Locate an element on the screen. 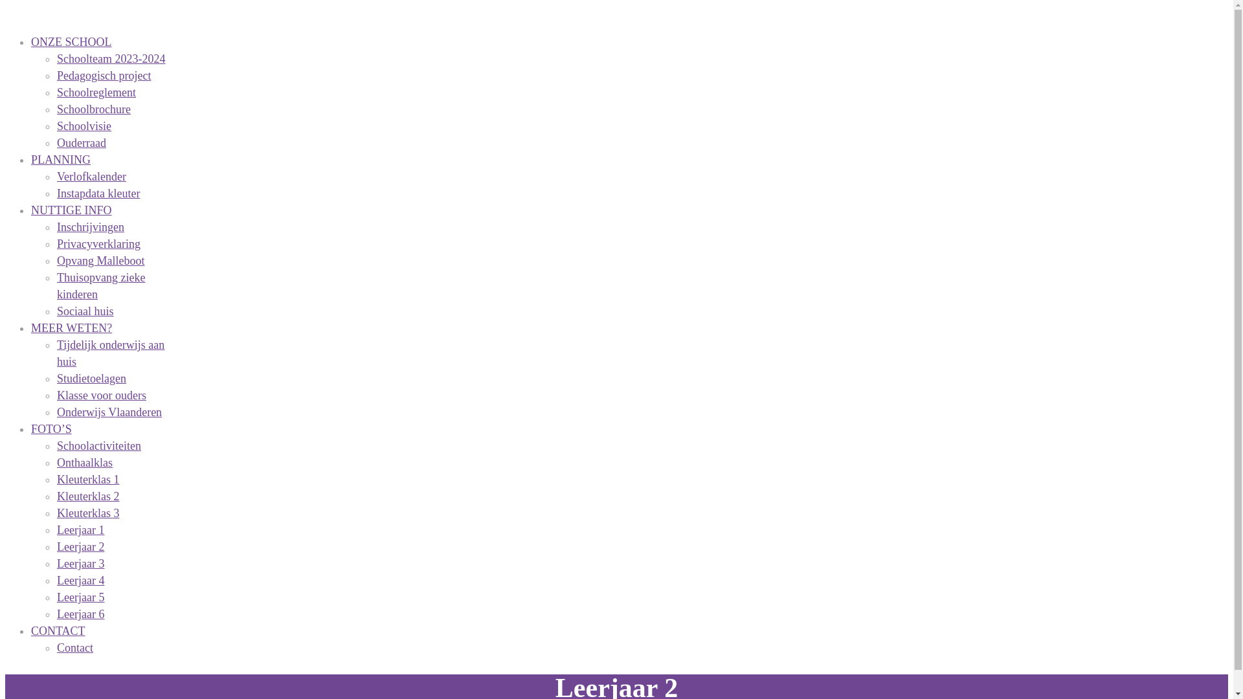 This screenshot has height=699, width=1243. Onthaalklas is located at coordinates (85, 463).